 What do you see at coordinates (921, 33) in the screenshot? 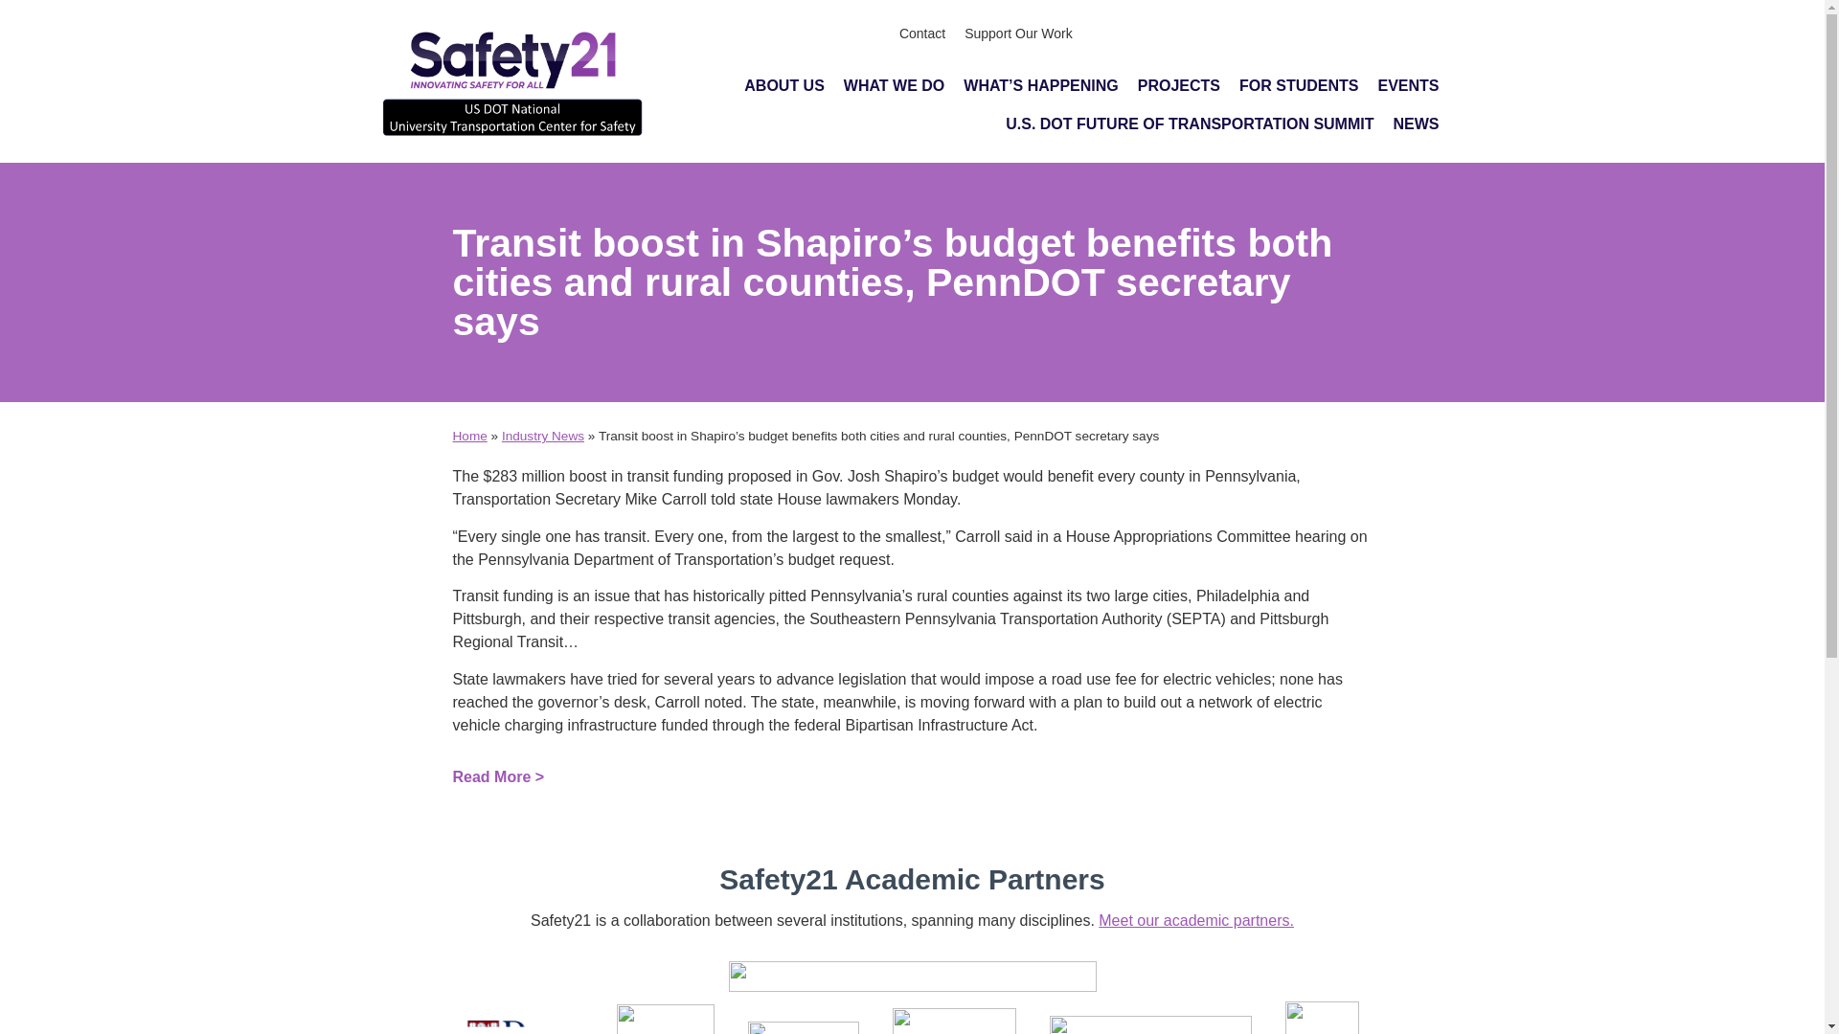
I see `Contact` at bounding box center [921, 33].